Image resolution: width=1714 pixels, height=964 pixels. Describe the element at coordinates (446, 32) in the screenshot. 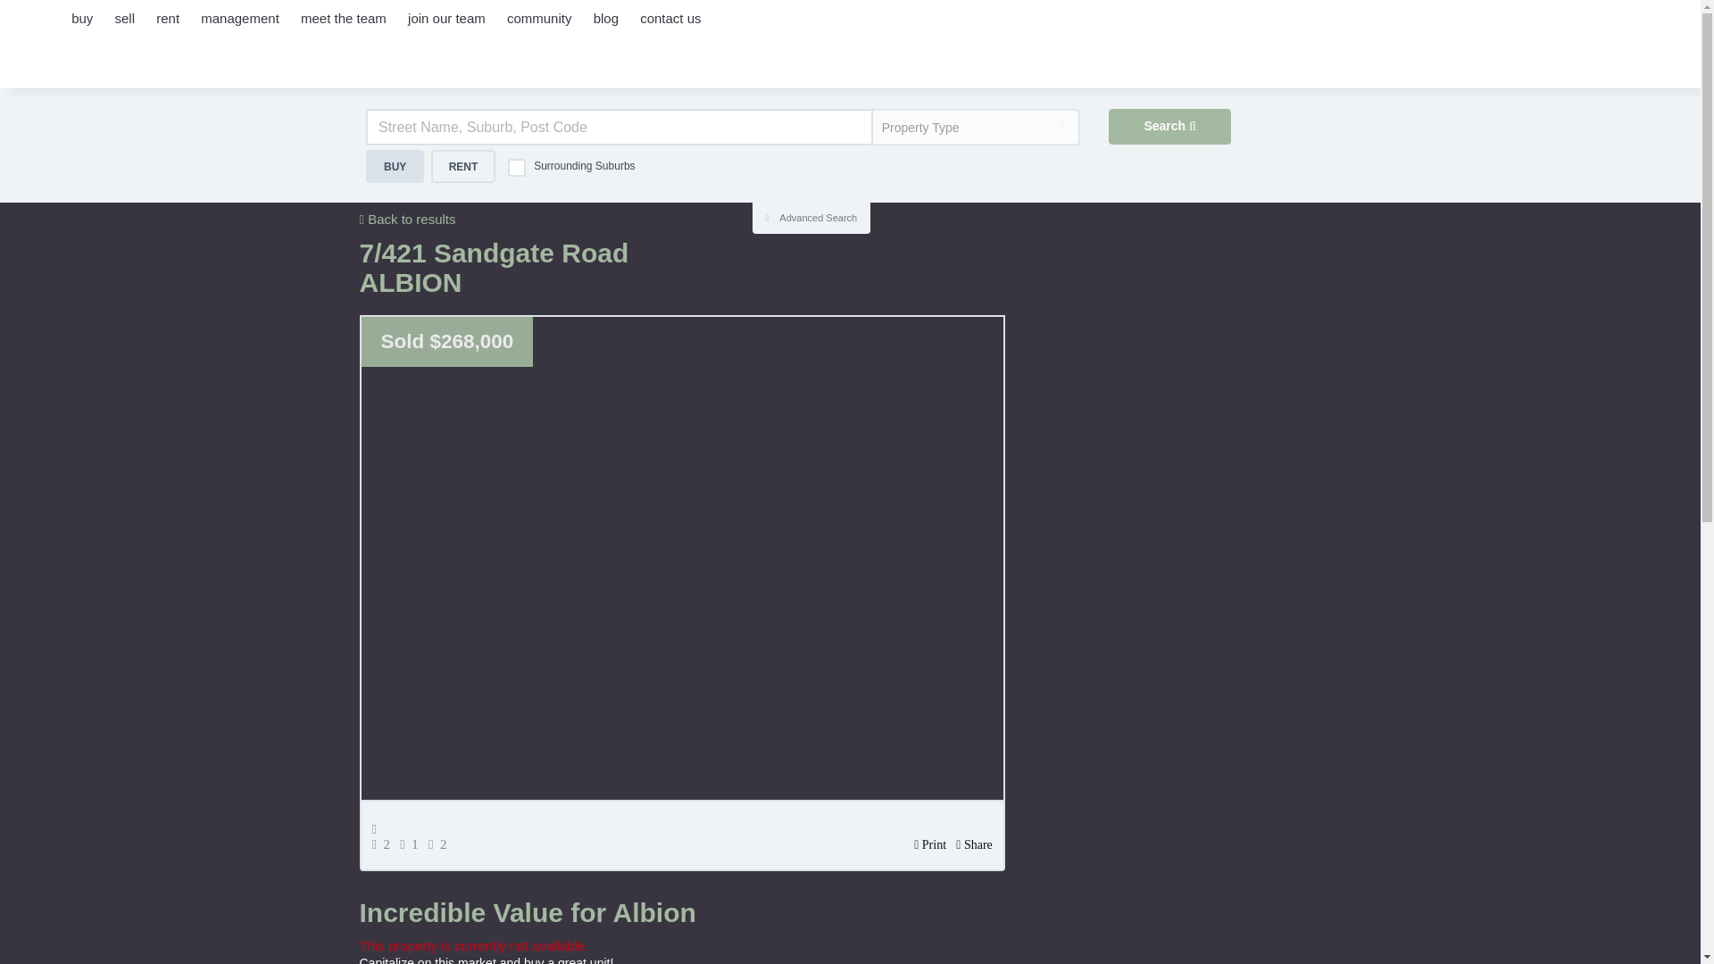

I see `join our team` at that location.